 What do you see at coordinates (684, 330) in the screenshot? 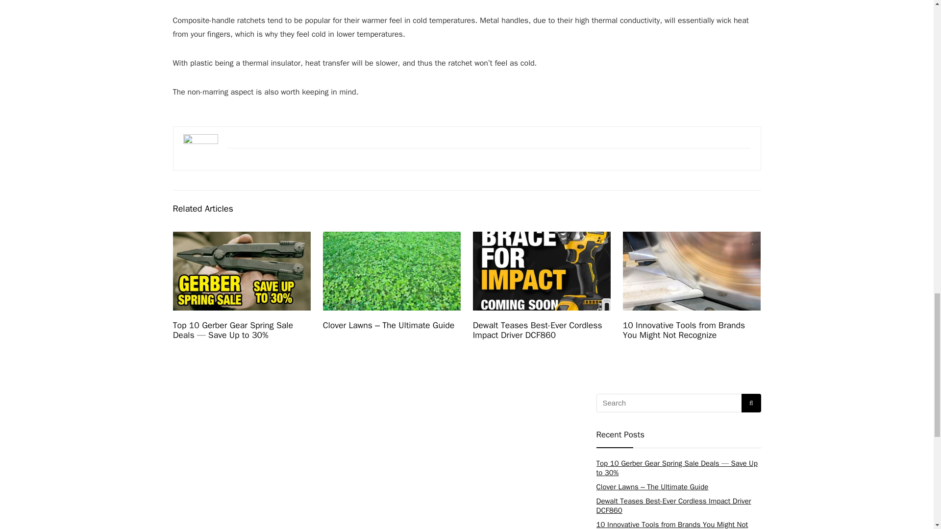
I see `10 Innovative Tools from Brands You Might Not Recognize` at bounding box center [684, 330].